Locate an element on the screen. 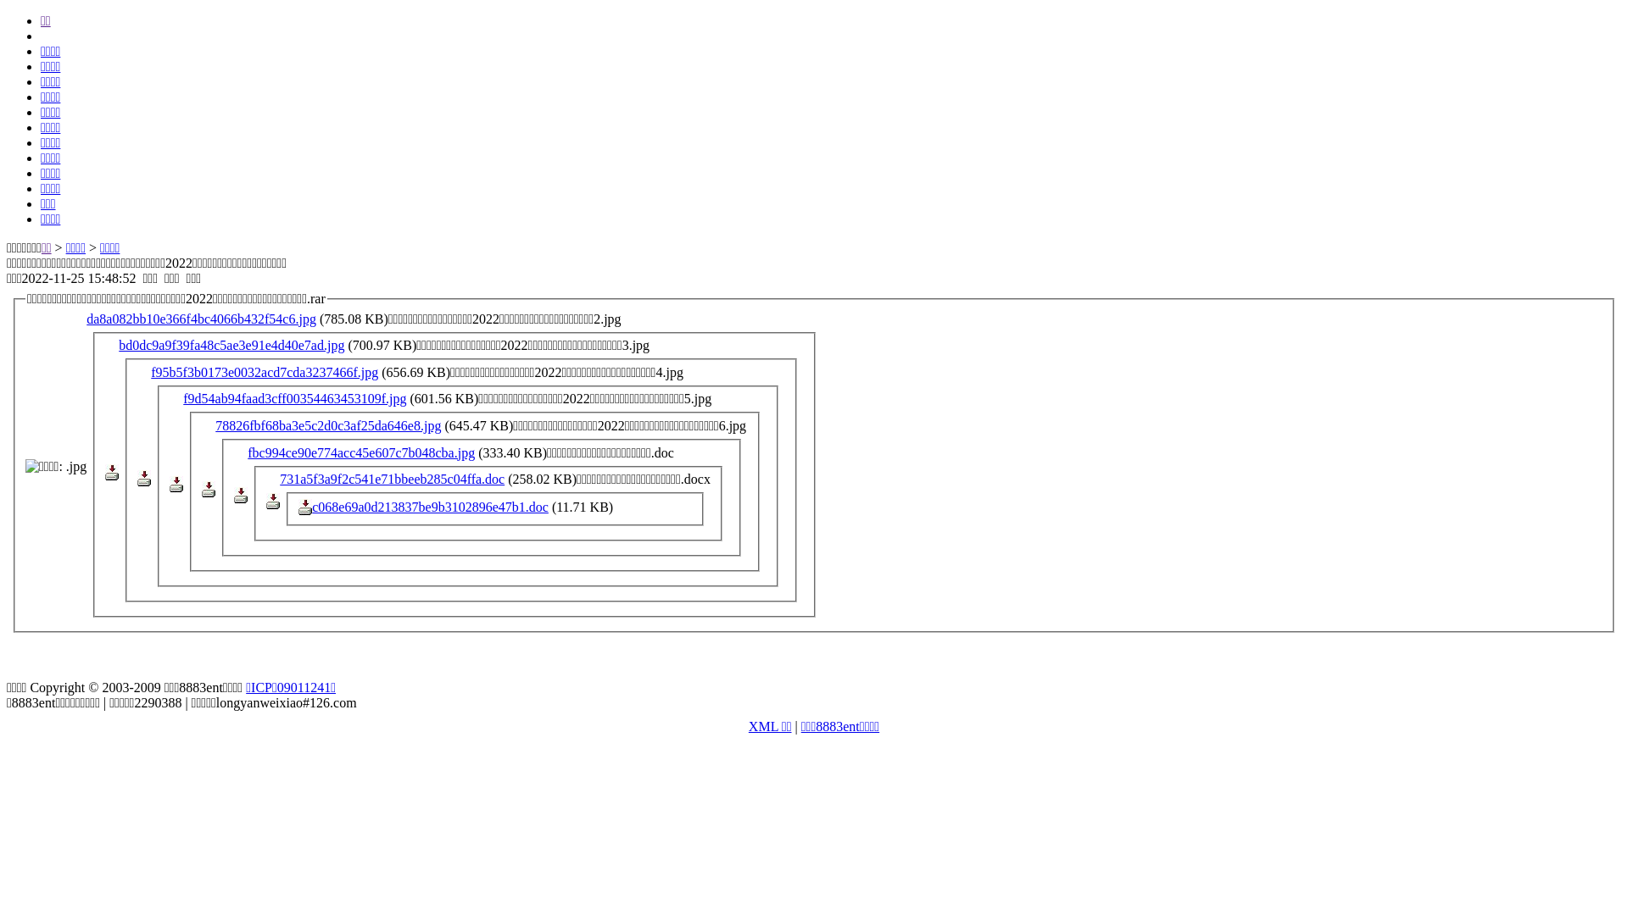 The image size is (1628, 915). bd0dc9a9f39fa48c5ae3e91e4d40e7ad.jpg is located at coordinates (231, 346).